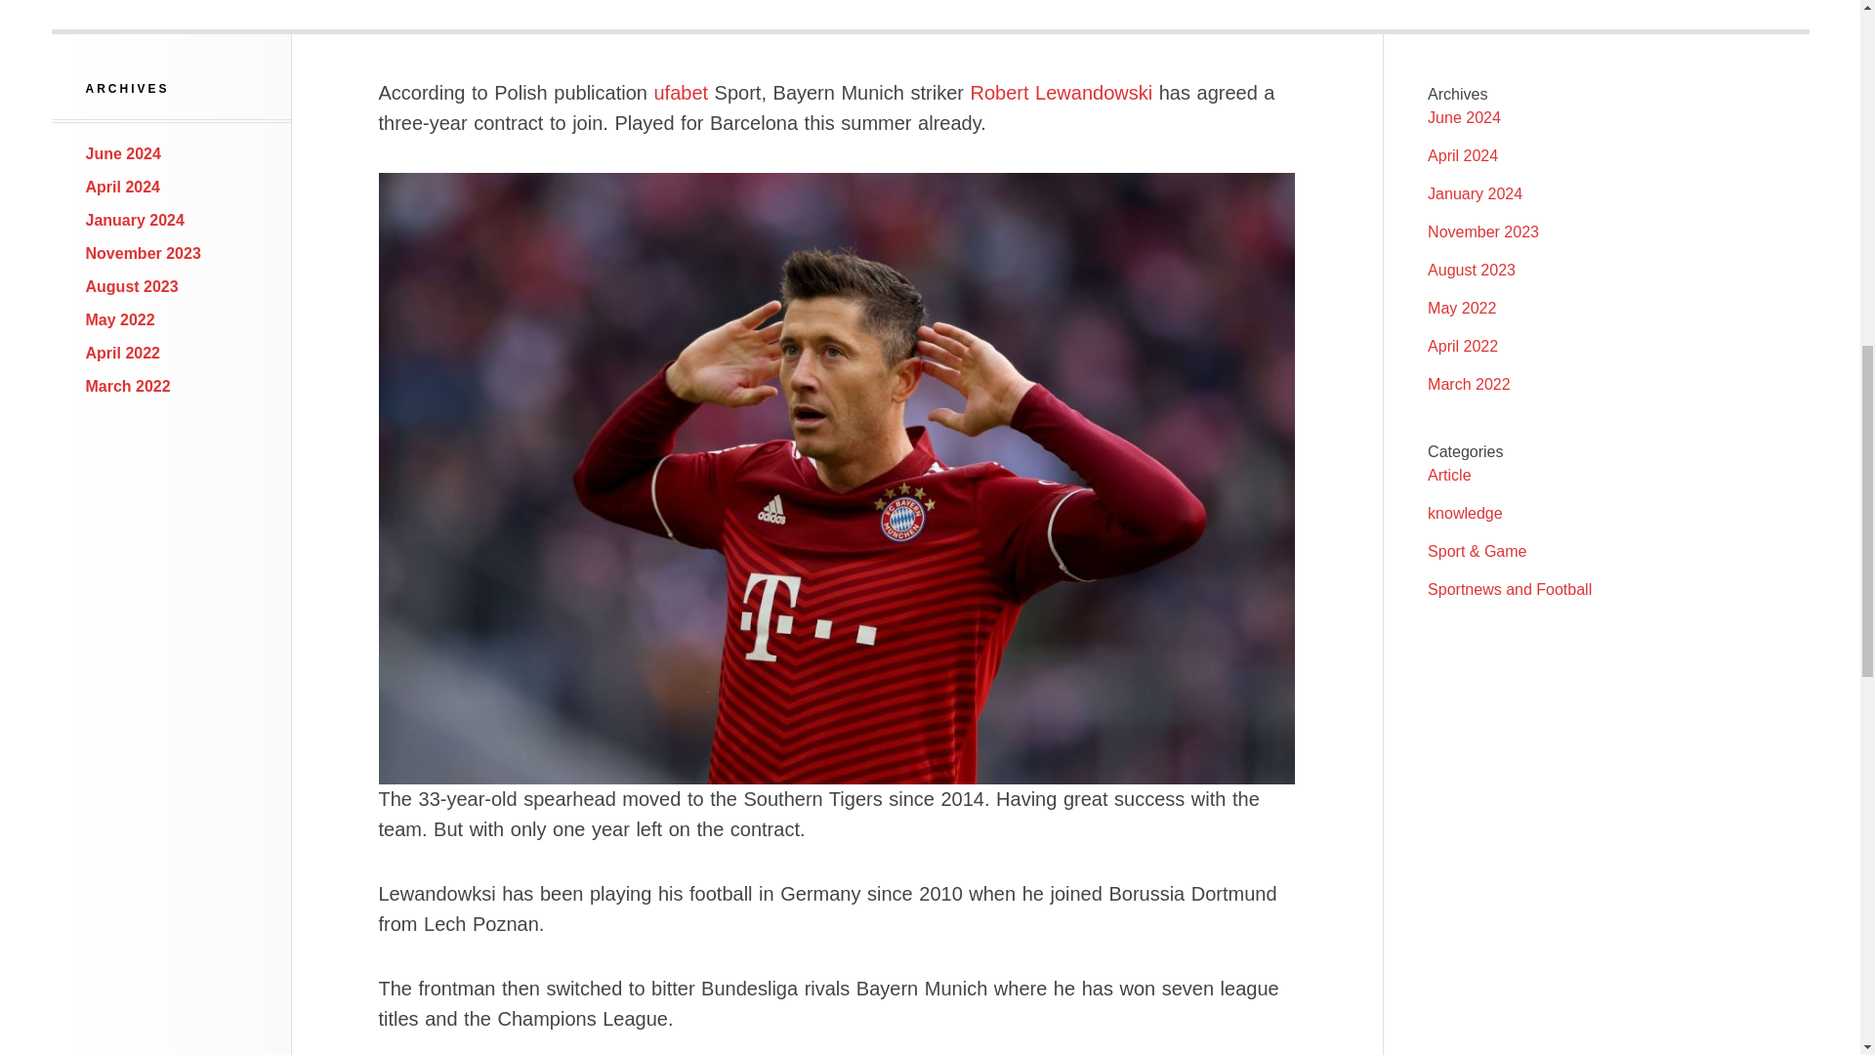 The width and height of the screenshot is (1875, 1055). I want to click on April 2024, so click(1463, 156).